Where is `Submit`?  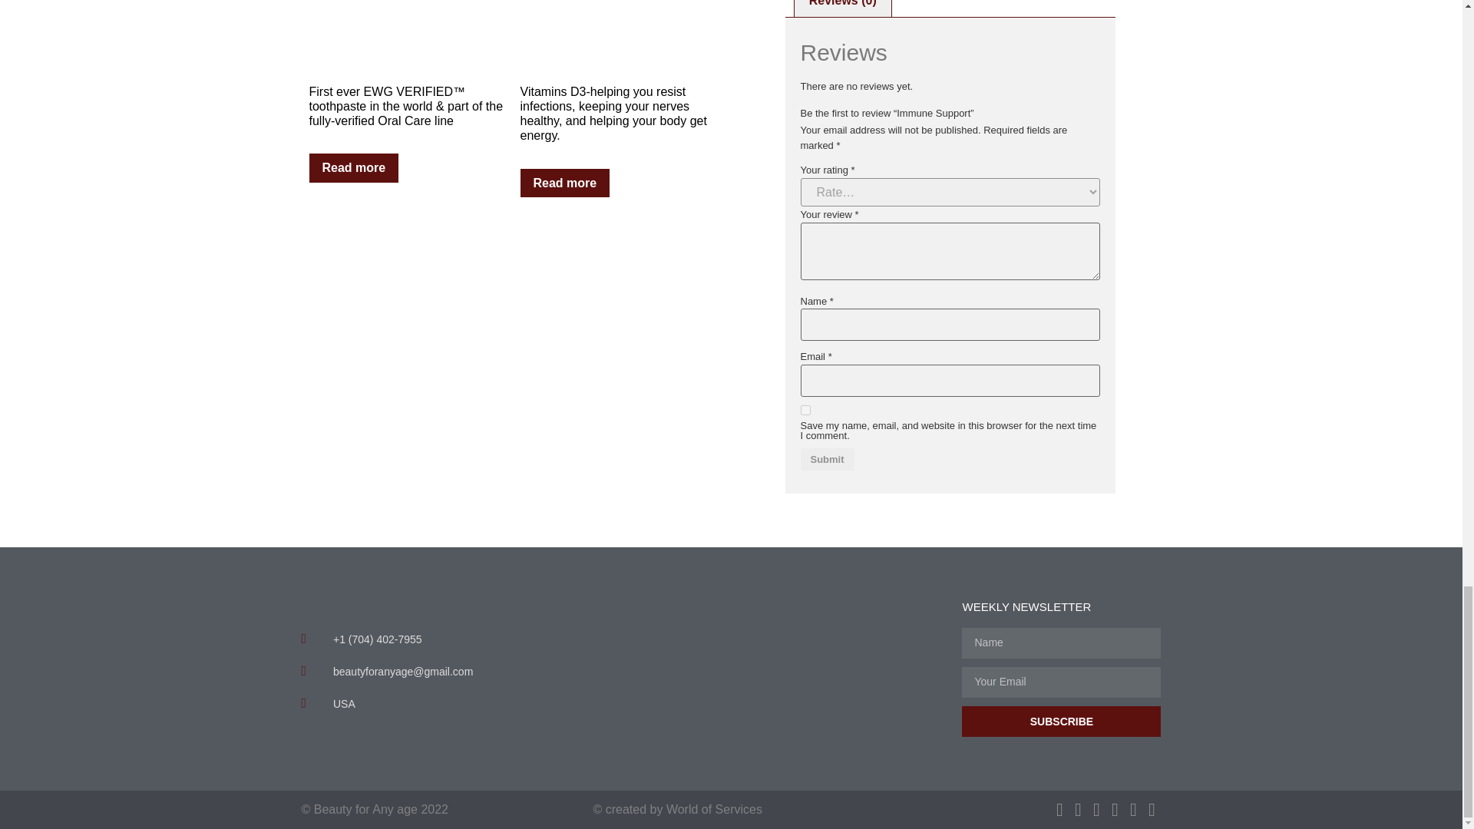 Submit is located at coordinates (826, 459).